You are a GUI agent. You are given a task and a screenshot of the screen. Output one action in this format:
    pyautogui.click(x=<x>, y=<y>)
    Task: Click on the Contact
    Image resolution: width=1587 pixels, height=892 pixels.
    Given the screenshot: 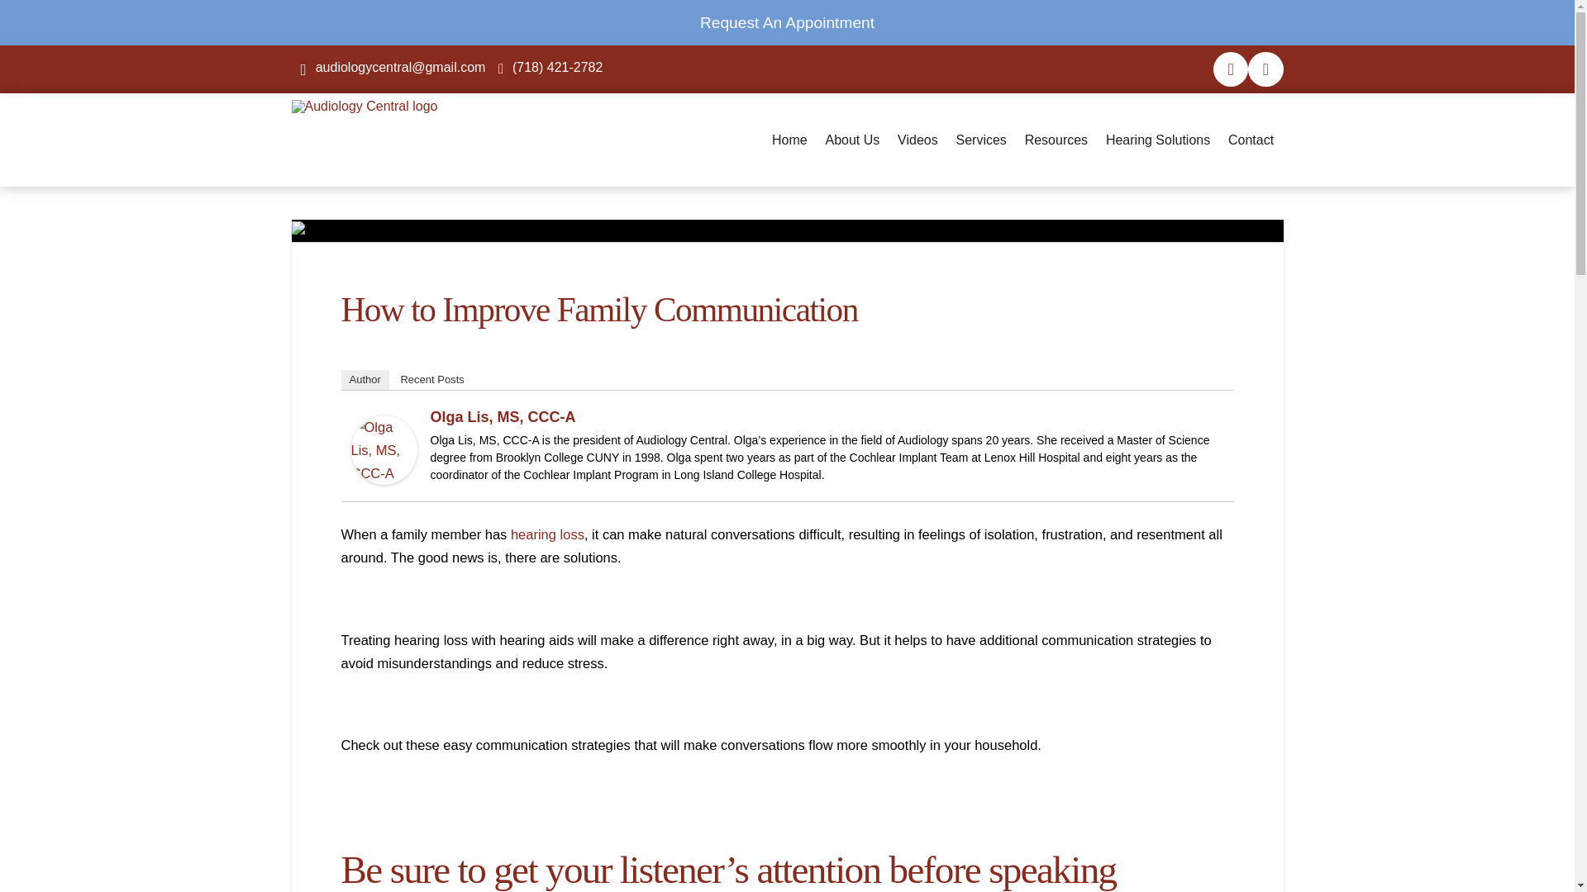 What is the action you would take?
    pyautogui.click(x=1251, y=140)
    